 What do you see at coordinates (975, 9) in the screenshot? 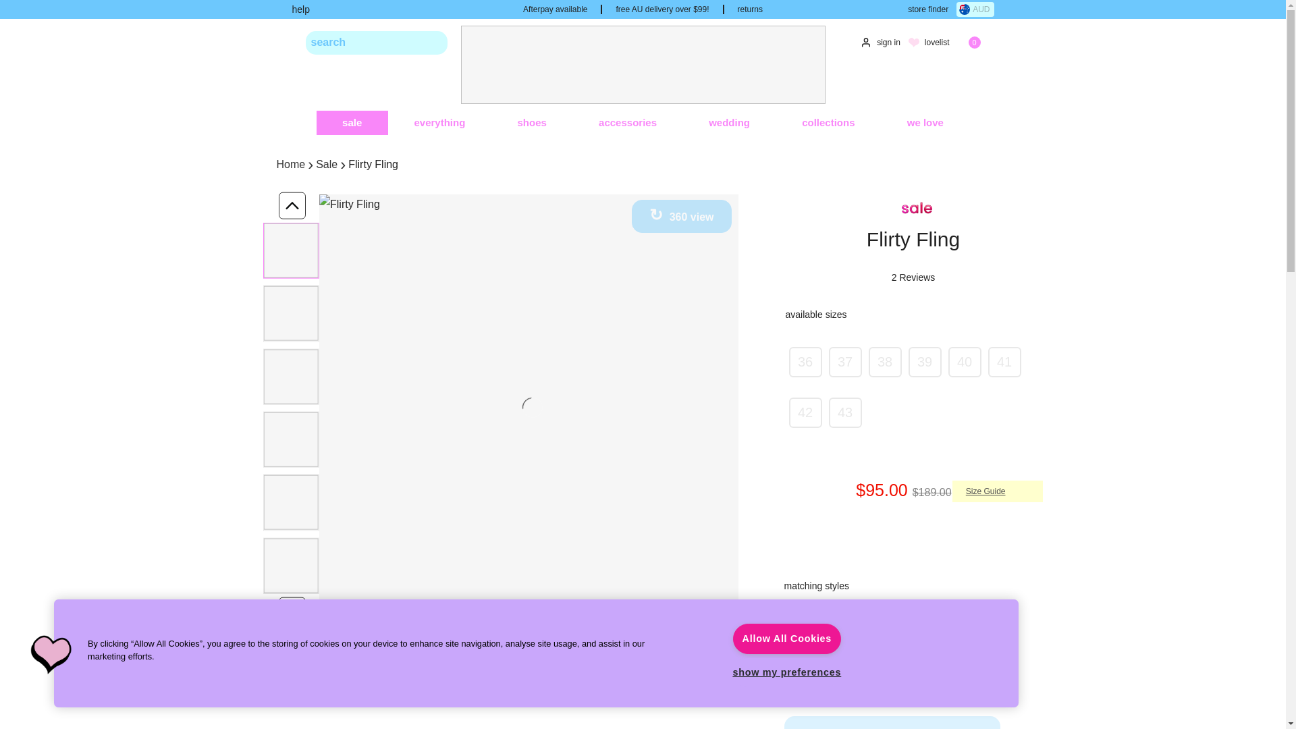
I see `AUD` at bounding box center [975, 9].